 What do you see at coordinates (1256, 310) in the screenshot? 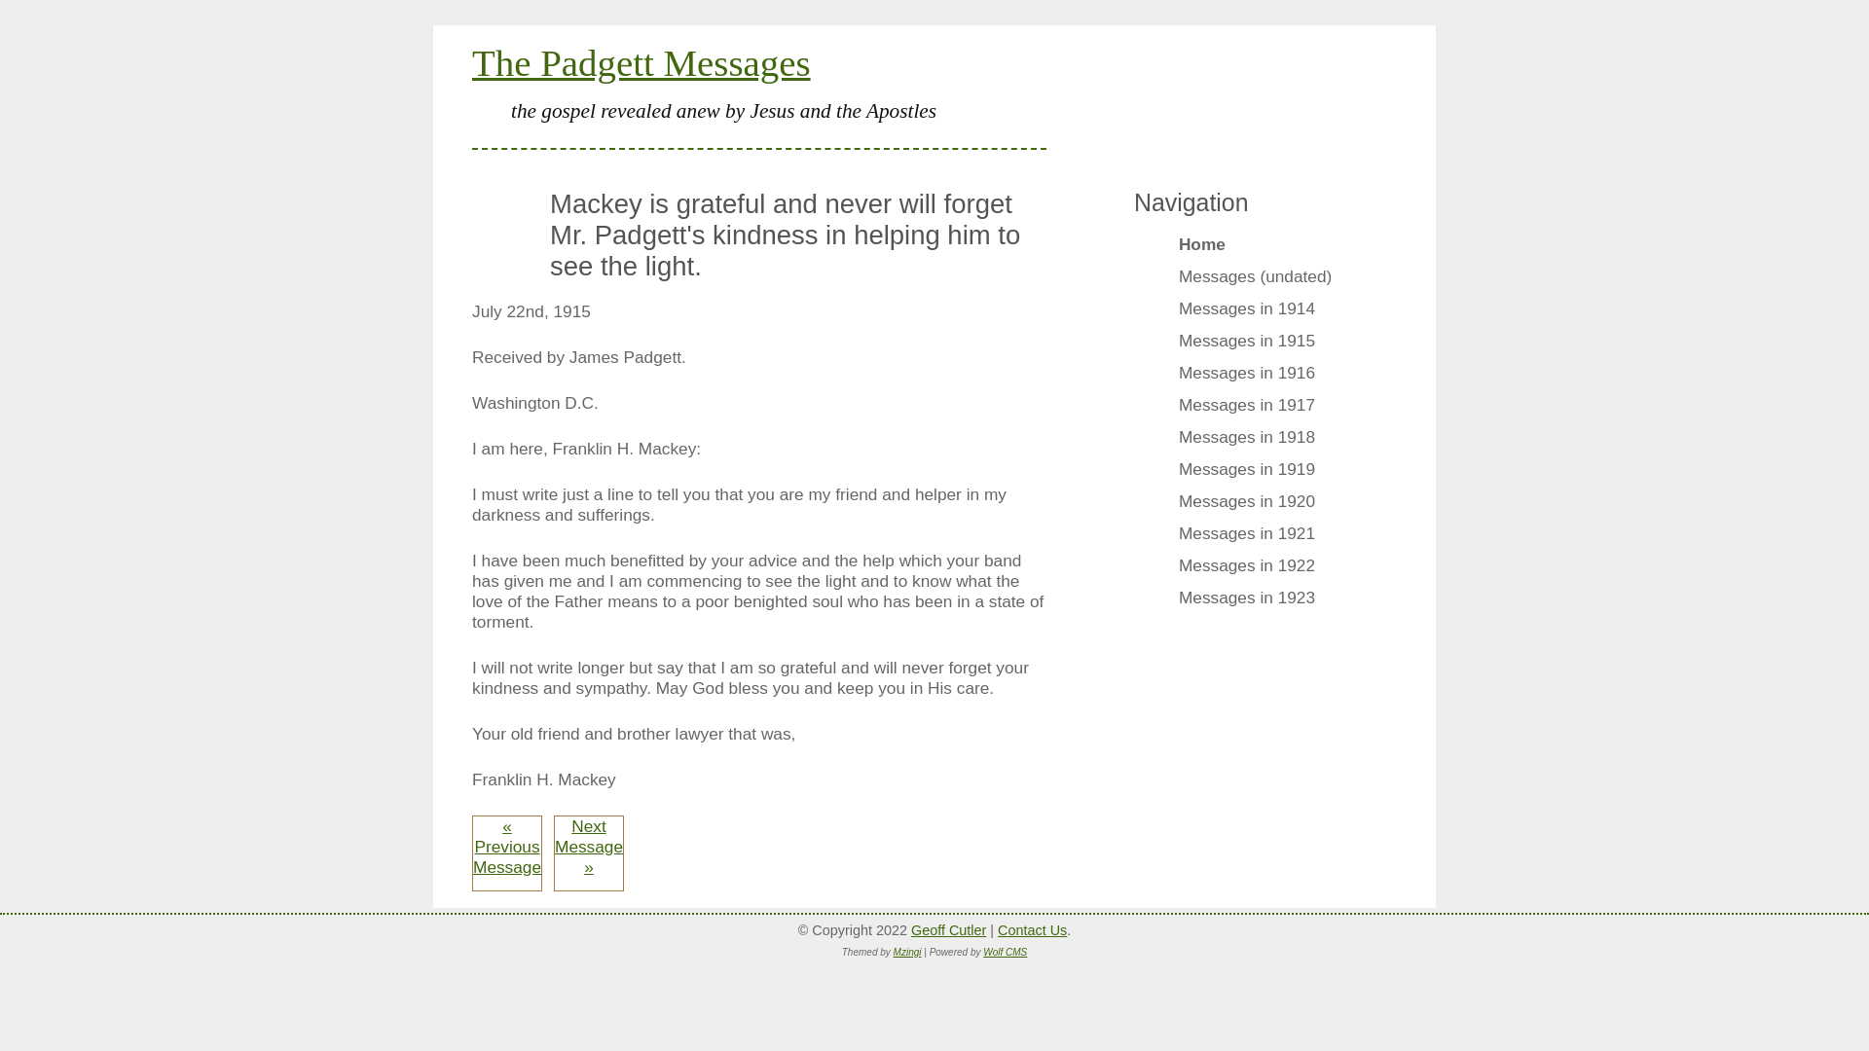
I see `Messages in 1914` at bounding box center [1256, 310].